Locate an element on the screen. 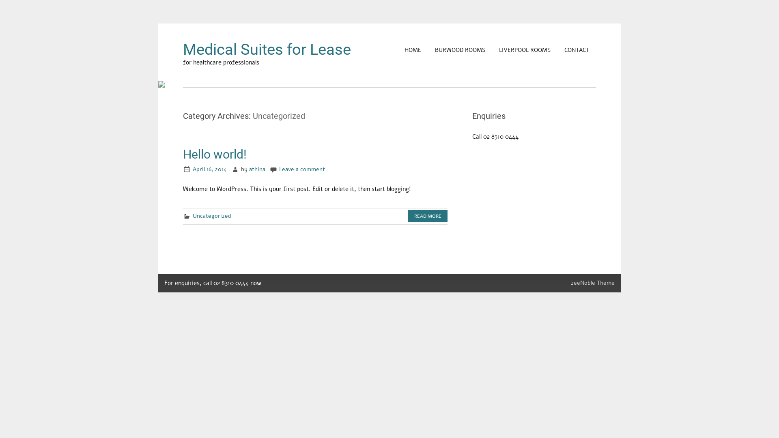  Uncategorized is located at coordinates (212, 216).